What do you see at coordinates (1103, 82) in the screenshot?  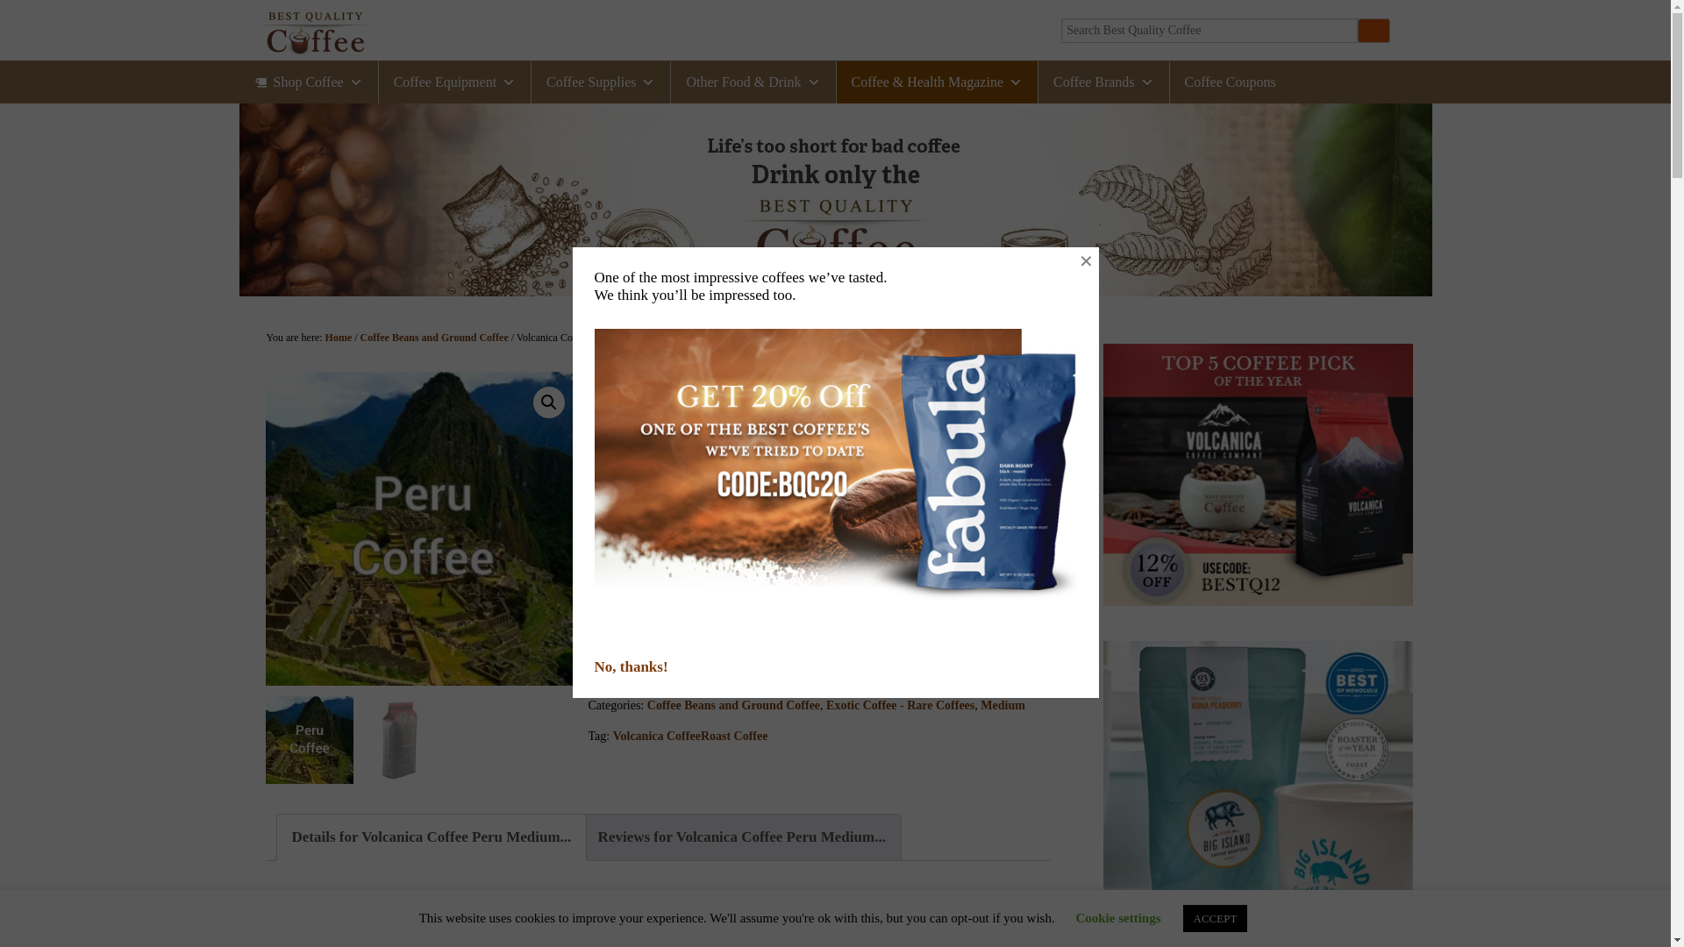 I see `icon-shopcoffee` at bounding box center [1103, 82].